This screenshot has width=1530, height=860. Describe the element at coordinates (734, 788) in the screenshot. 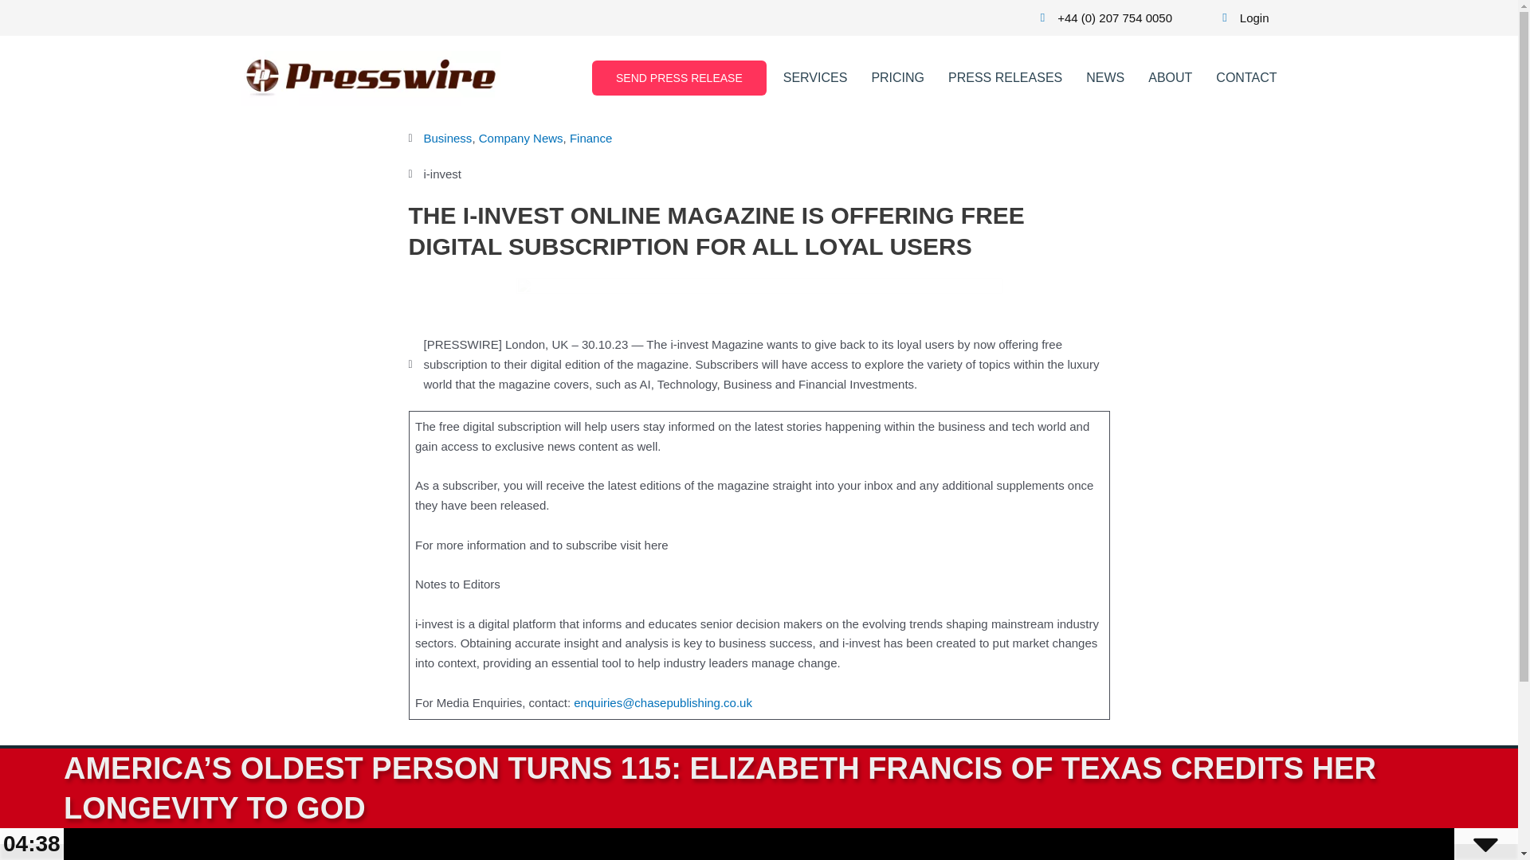

I see `PRESS RELEASES` at that location.